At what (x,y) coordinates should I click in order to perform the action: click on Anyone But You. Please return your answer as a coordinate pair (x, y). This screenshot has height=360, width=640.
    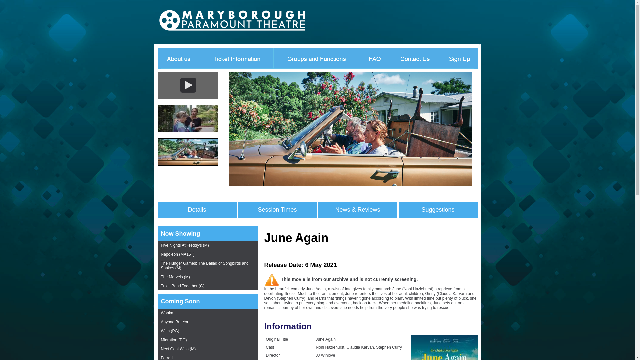
    Looking at the image, I should click on (207, 322).